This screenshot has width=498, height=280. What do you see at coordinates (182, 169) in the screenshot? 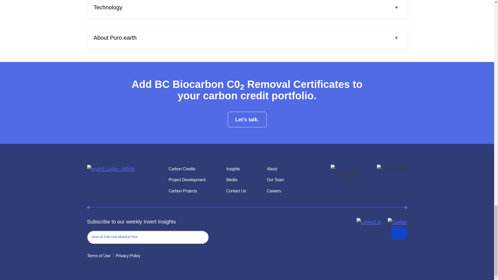
I see `Carbon Credits` at bounding box center [182, 169].